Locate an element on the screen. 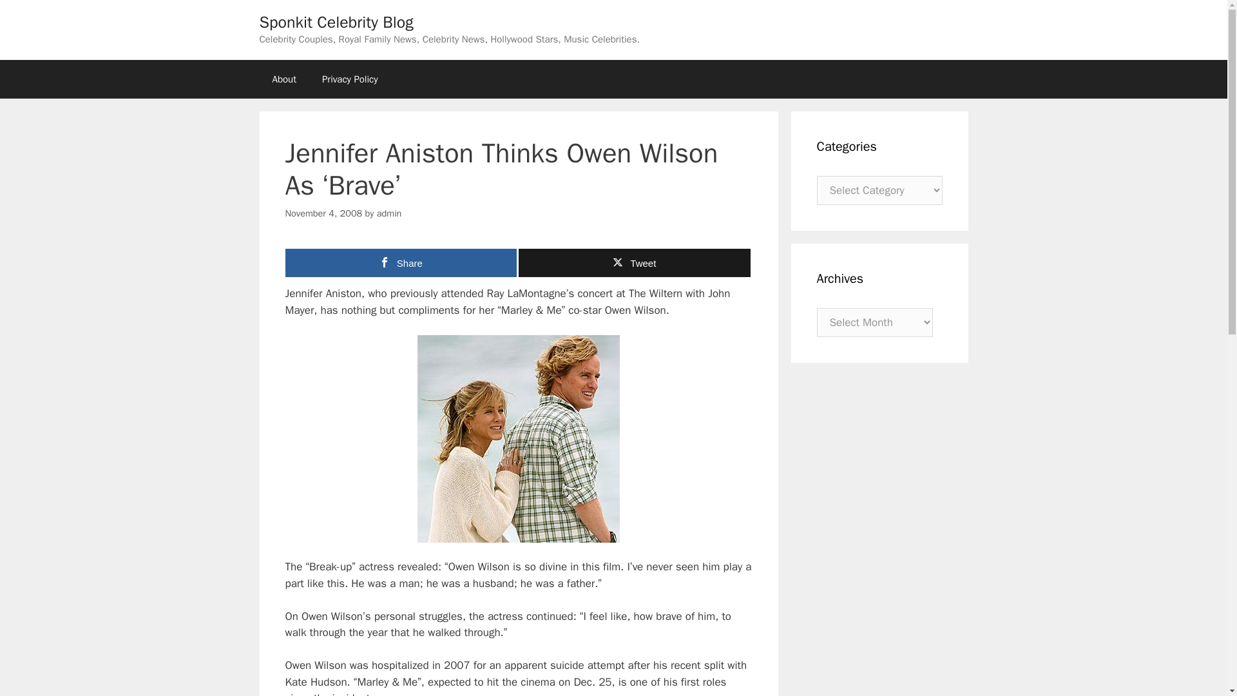  Share is located at coordinates (401, 262).